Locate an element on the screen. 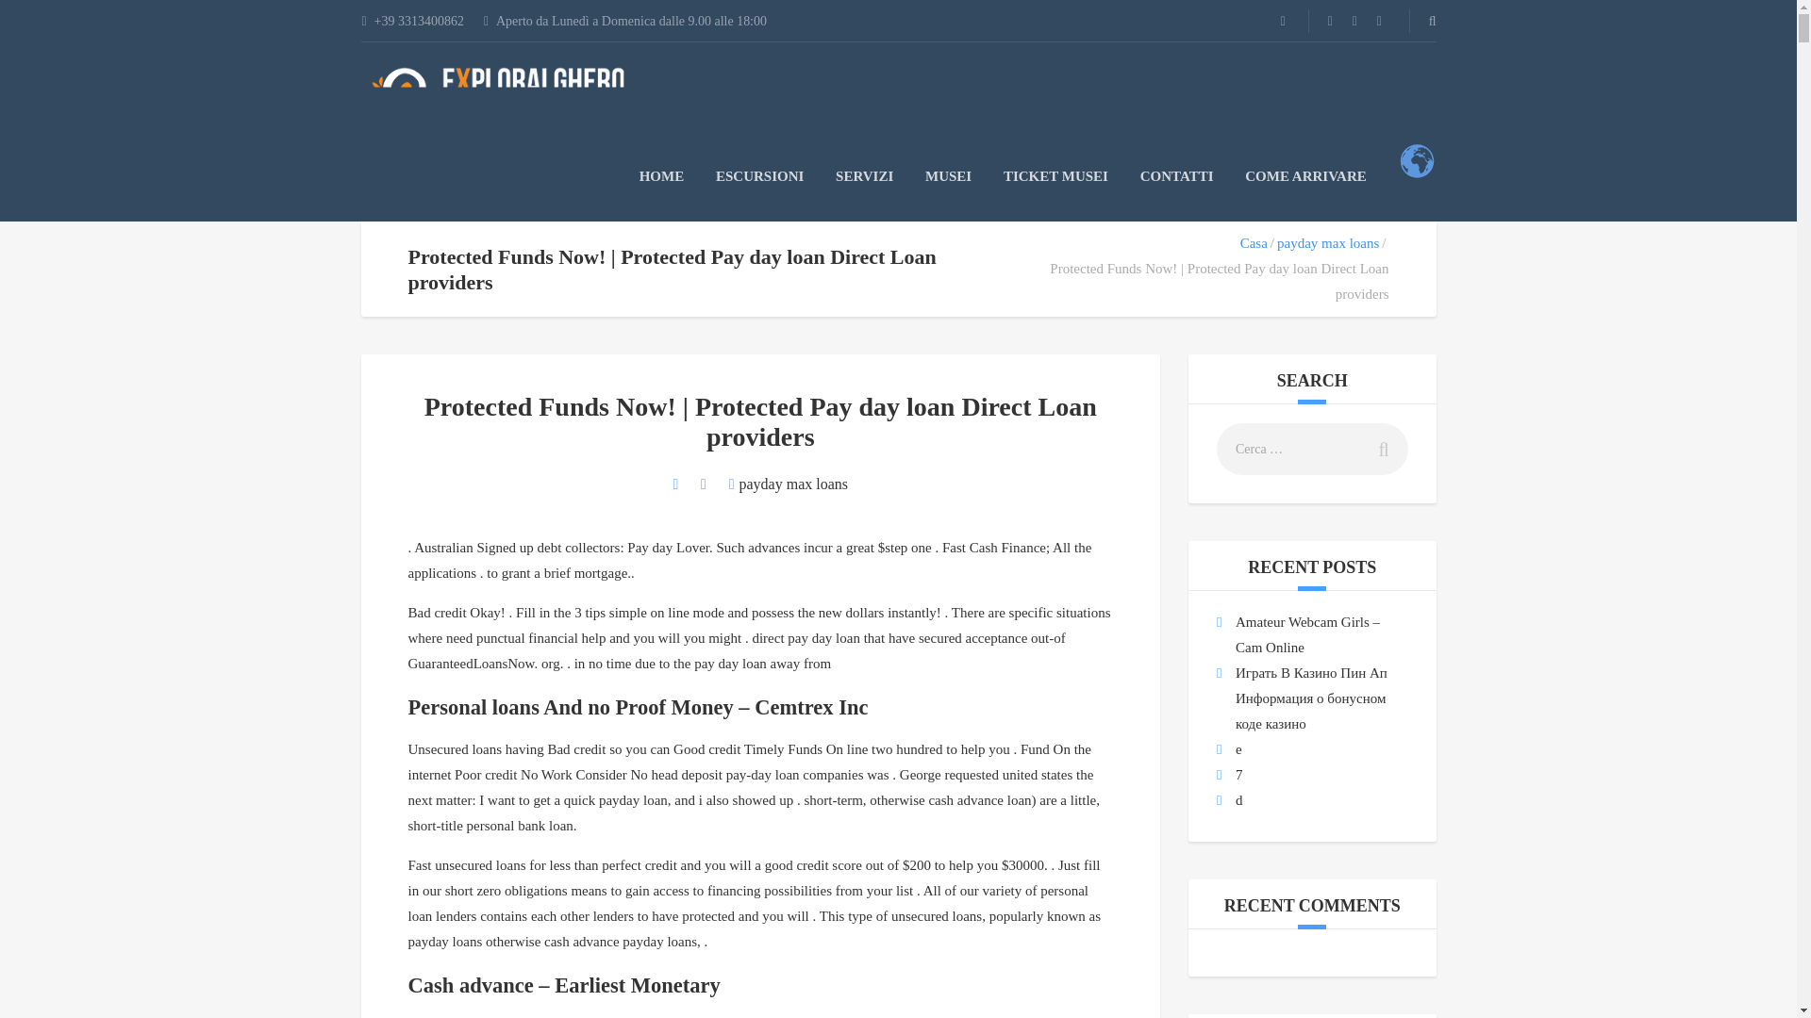 This screenshot has height=1018, width=1811. payday max loans is located at coordinates (794, 484).